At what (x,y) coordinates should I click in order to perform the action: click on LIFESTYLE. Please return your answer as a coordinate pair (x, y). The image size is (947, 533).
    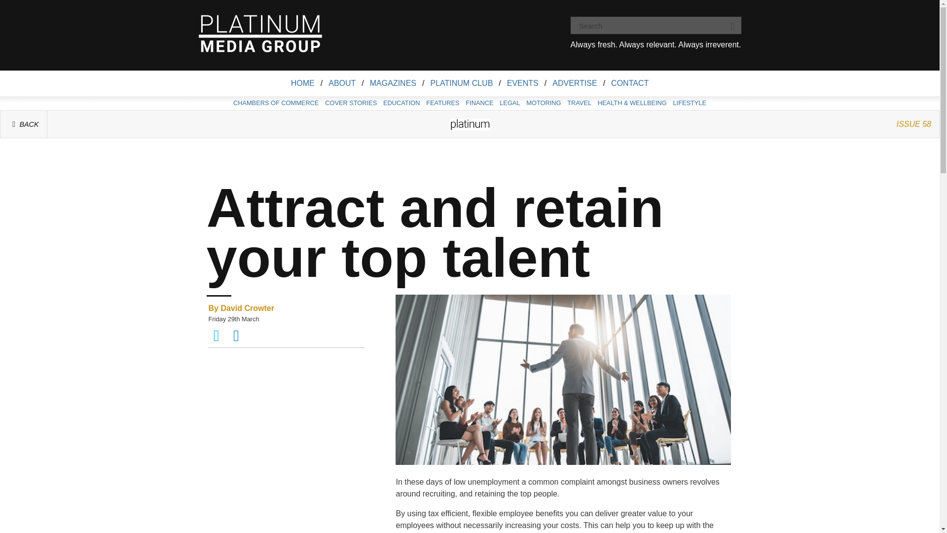
    Looking at the image, I should click on (690, 103).